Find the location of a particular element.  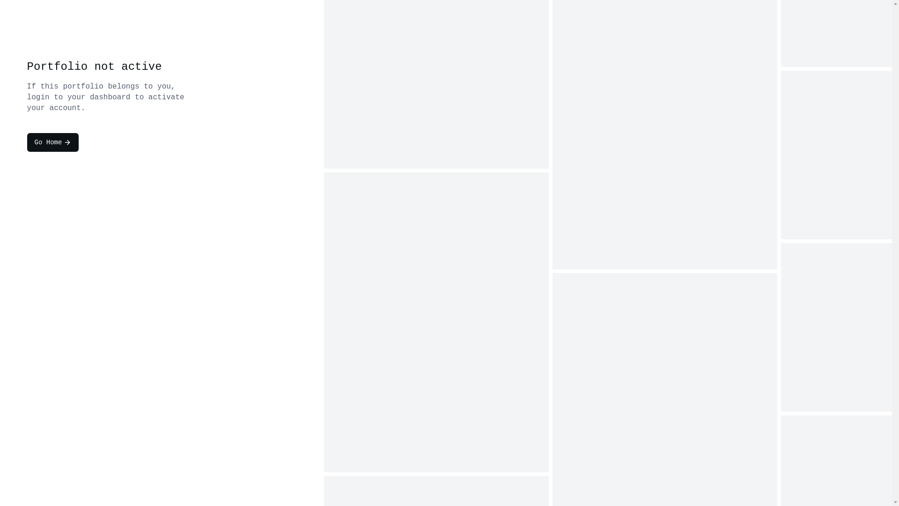

Go Home is located at coordinates (53, 142).